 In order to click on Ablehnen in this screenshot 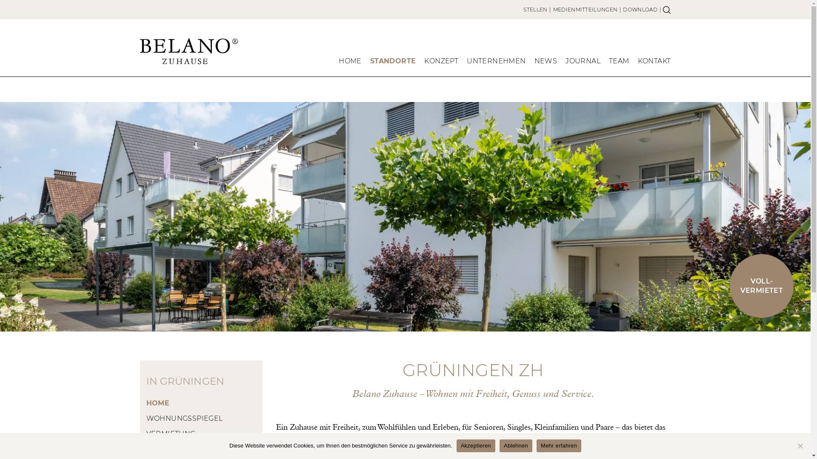, I will do `click(516, 446)`.